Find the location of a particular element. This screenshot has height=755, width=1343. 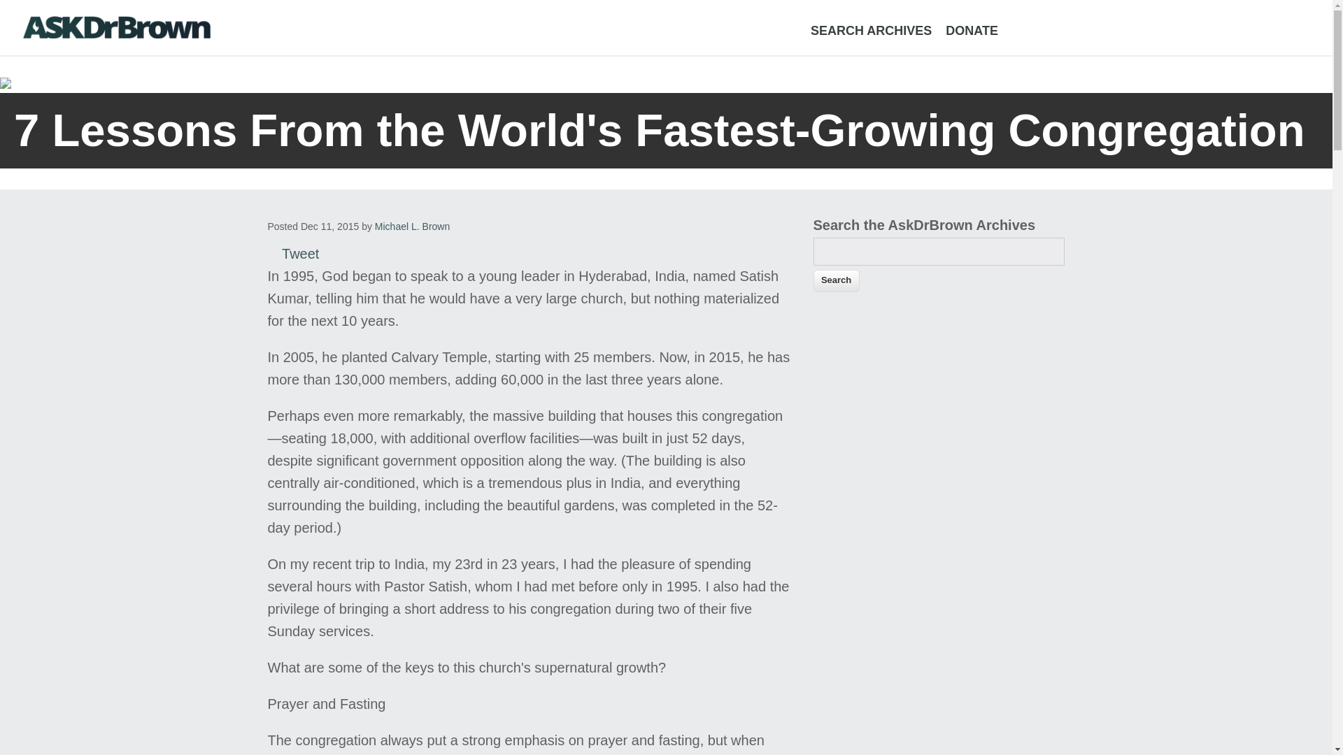

Search is located at coordinates (835, 280).